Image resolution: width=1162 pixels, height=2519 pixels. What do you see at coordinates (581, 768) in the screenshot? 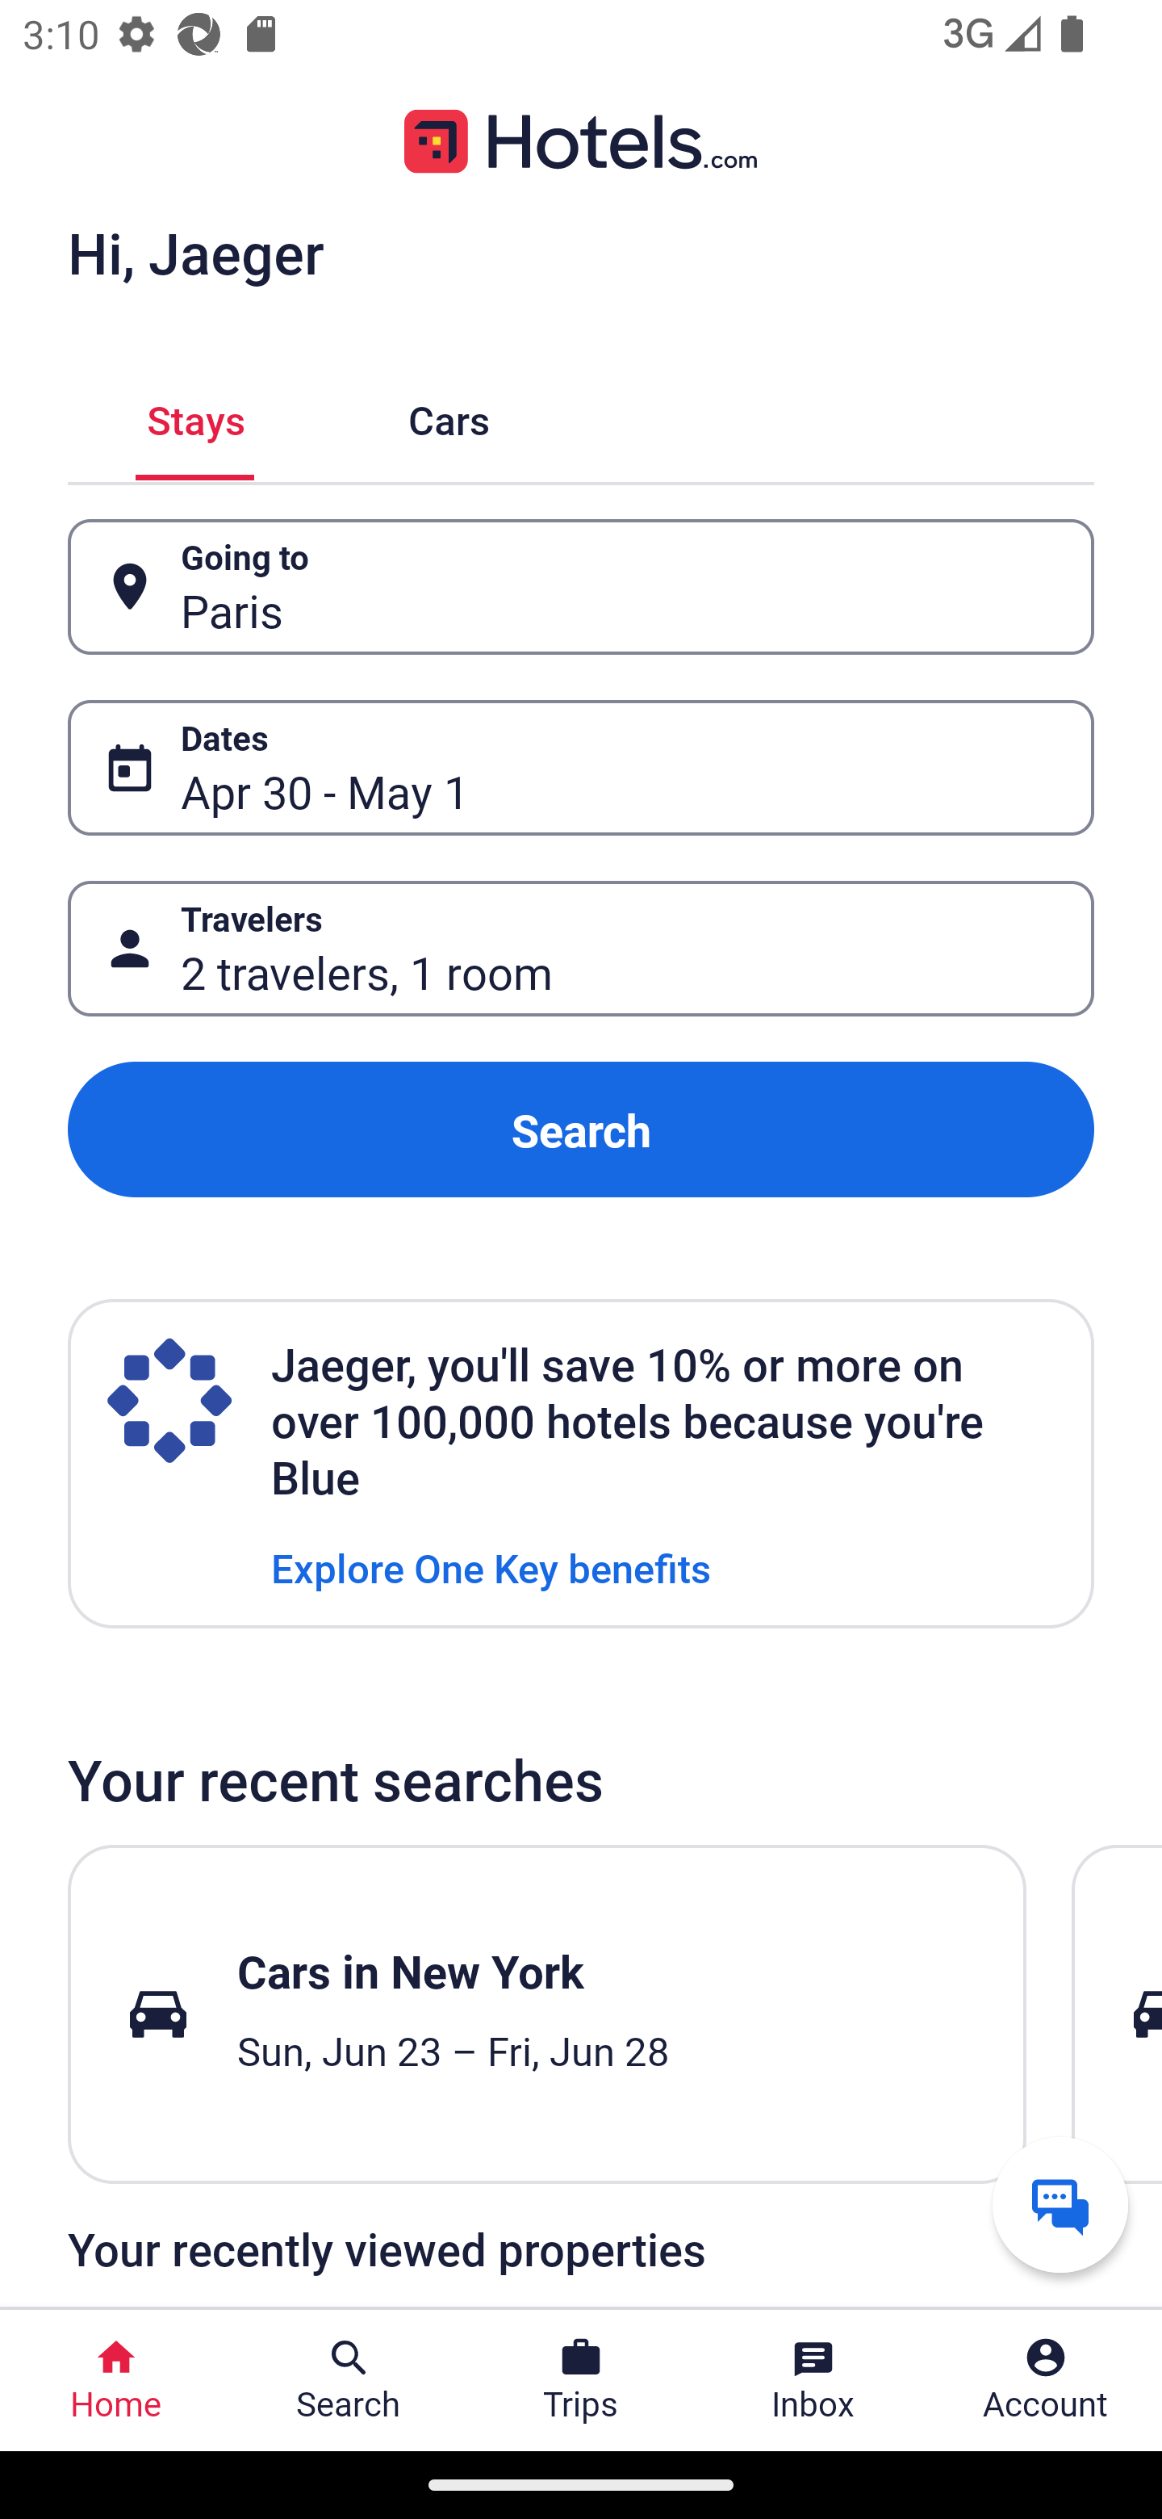
I see `Dates Button Apr 30 - May 1` at bounding box center [581, 768].